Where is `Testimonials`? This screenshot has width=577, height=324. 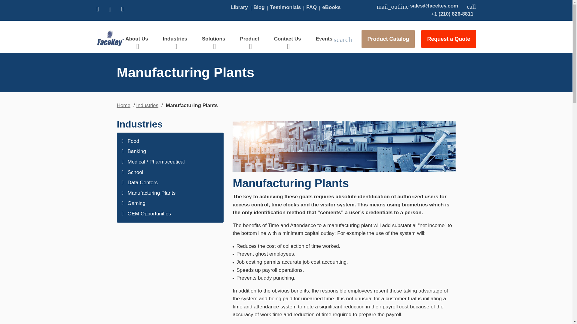
Testimonials is located at coordinates (286, 7).